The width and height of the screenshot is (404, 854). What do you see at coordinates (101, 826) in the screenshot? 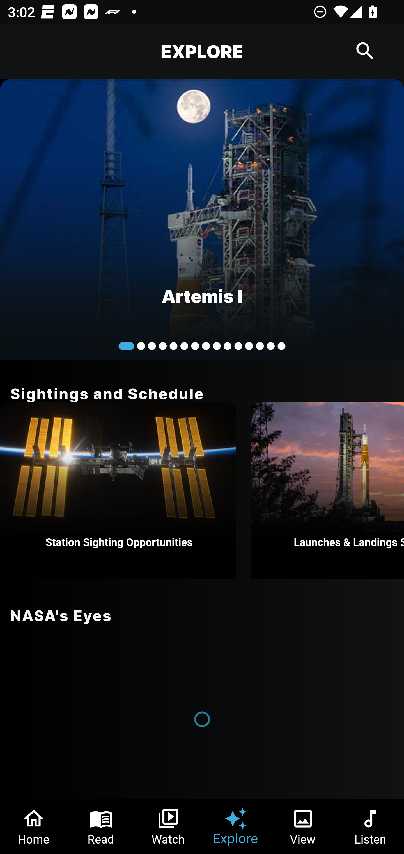
I see `Read
Tab 2 of 6` at bounding box center [101, 826].